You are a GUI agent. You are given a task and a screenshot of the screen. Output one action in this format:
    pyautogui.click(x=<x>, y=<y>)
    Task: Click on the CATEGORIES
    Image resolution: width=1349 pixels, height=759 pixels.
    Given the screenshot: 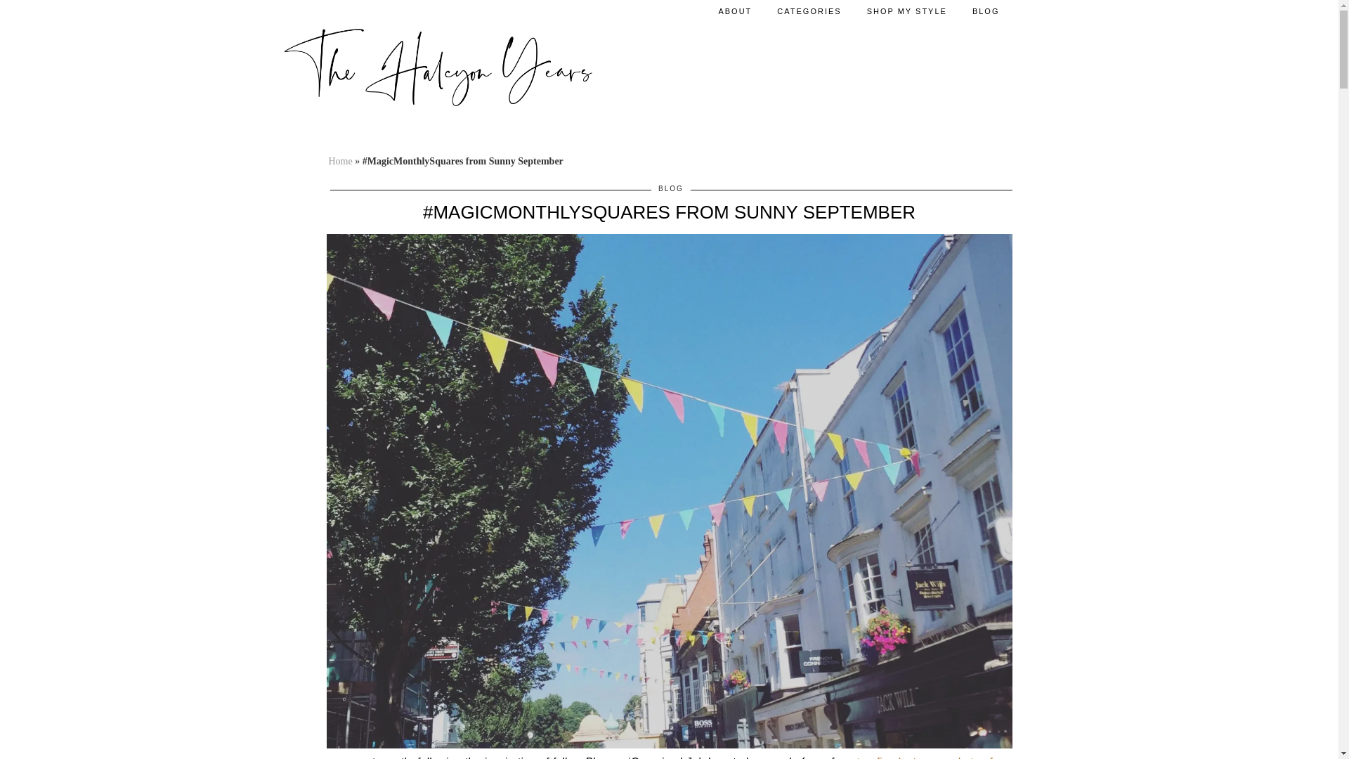 What is the action you would take?
    pyautogui.click(x=809, y=11)
    